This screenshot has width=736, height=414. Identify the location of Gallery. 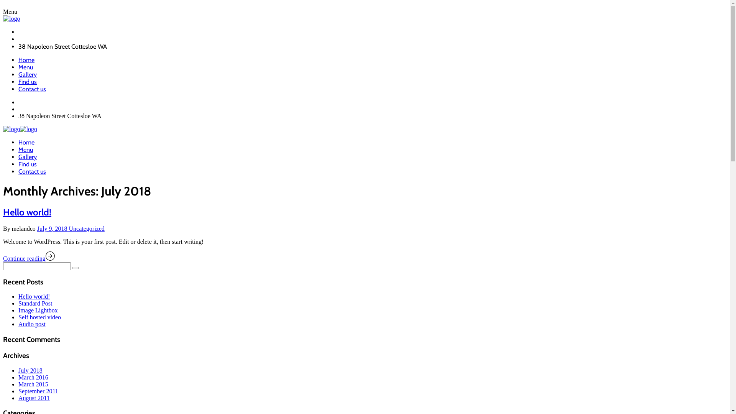
(28, 157).